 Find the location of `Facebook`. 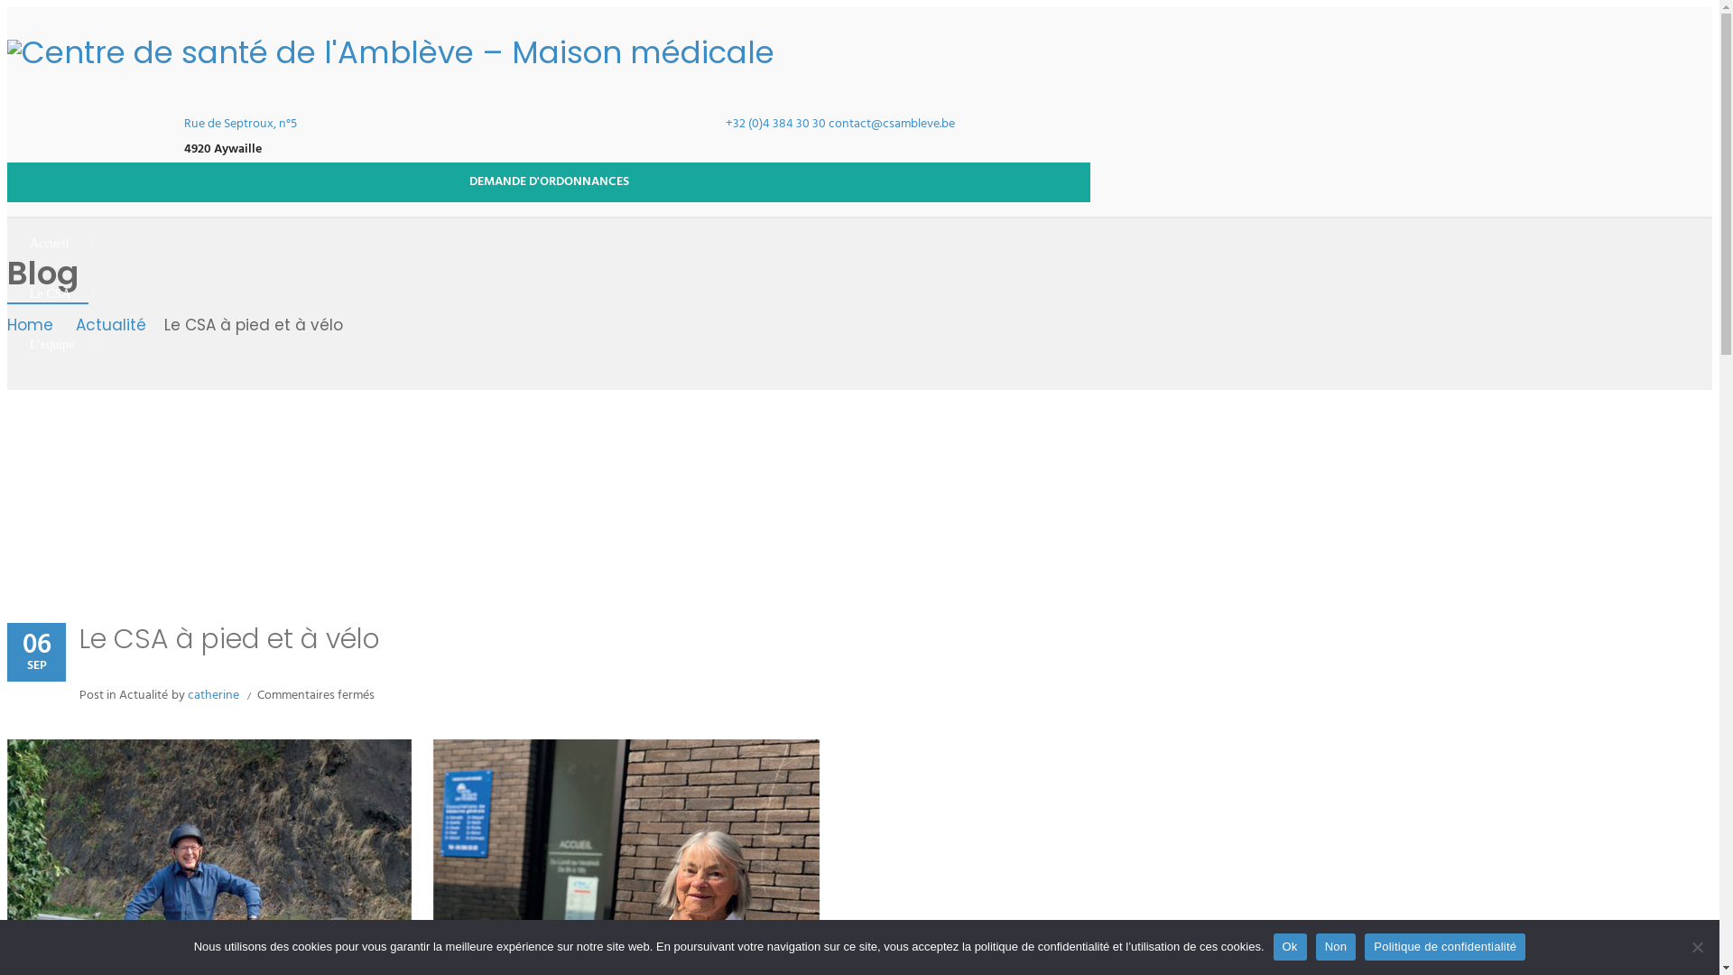

Facebook is located at coordinates (945, 587).